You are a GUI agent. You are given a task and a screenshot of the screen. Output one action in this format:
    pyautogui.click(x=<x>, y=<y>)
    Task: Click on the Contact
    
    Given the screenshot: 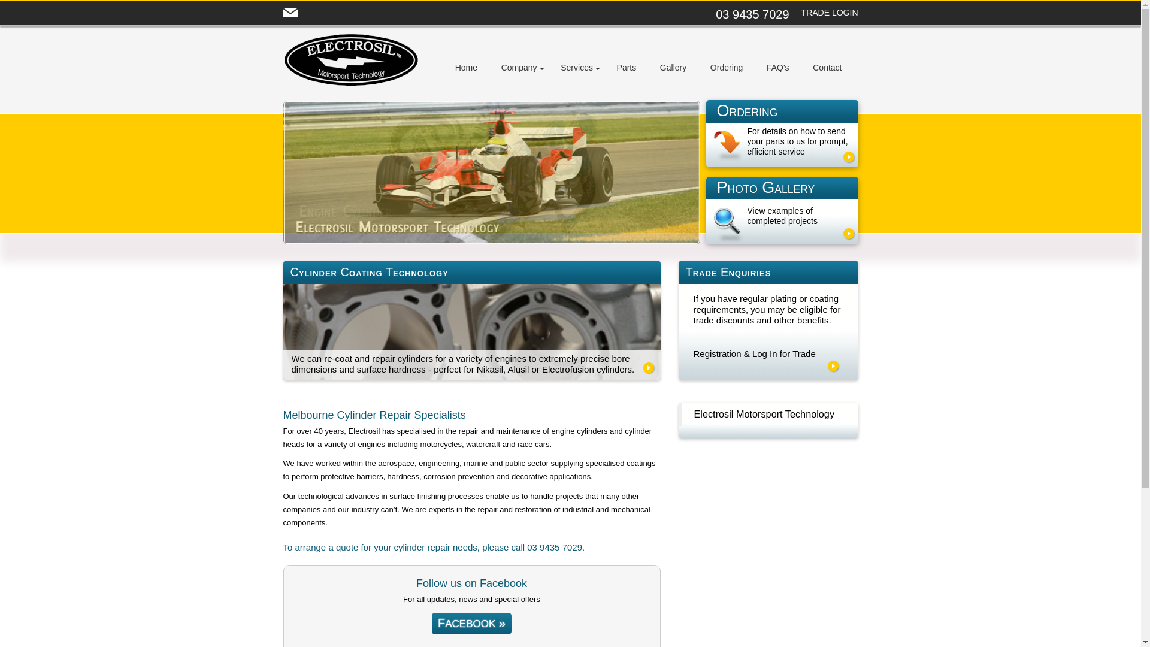 What is the action you would take?
    pyautogui.click(x=827, y=68)
    